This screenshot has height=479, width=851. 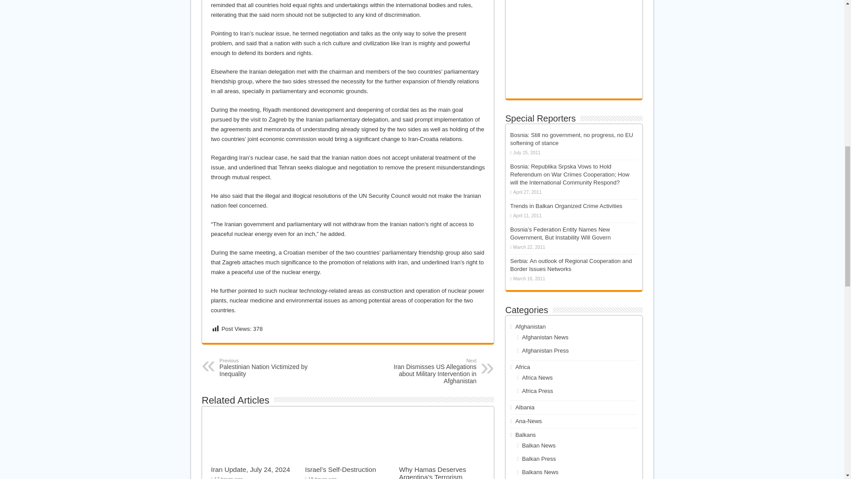 What do you see at coordinates (265, 367) in the screenshot?
I see `Scroll To Top` at bounding box center [265, 367].